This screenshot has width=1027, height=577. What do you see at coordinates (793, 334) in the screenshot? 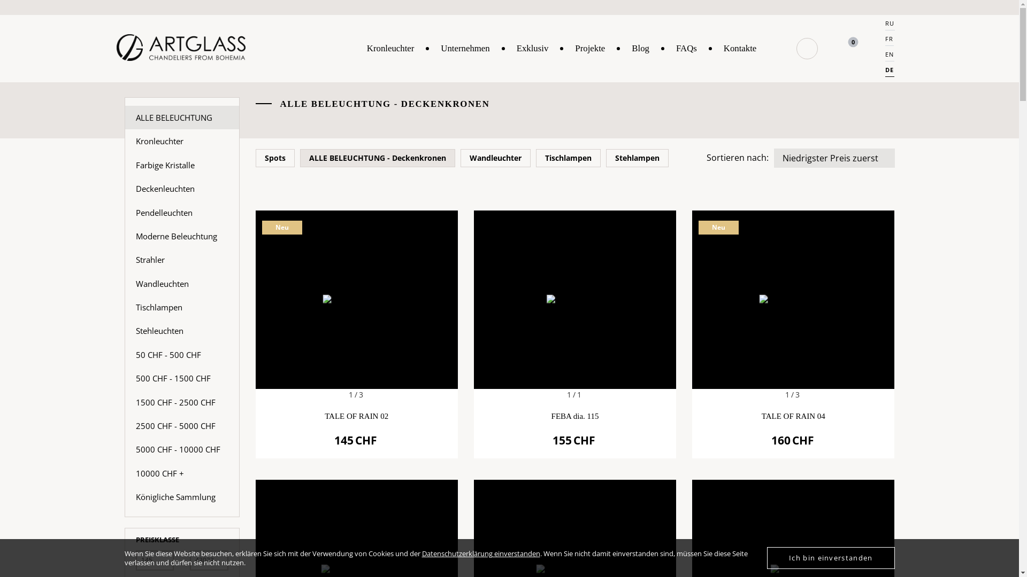
I see `1/3
Neu
TALE OF RAIN 04
160CHF` at bounding box center [793, 334].